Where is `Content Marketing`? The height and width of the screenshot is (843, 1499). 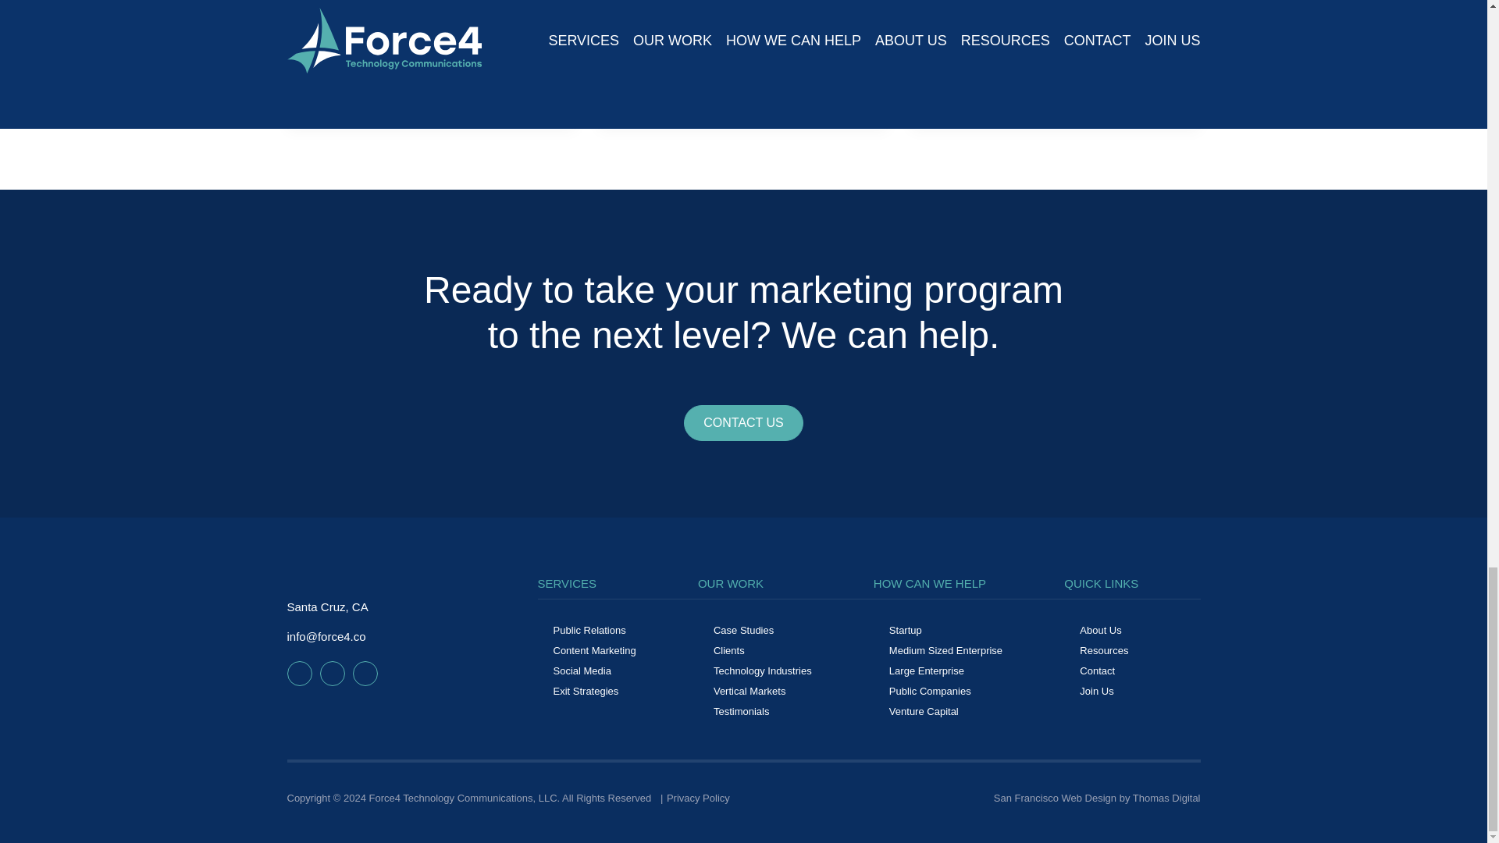
Content Marketing is located at coordinates (594, 651).